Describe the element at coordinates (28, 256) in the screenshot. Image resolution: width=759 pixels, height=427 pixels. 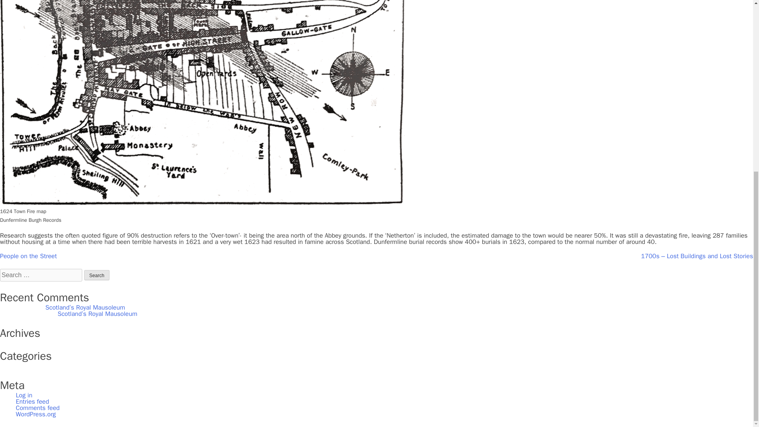
I see `People on the Street` at that location.